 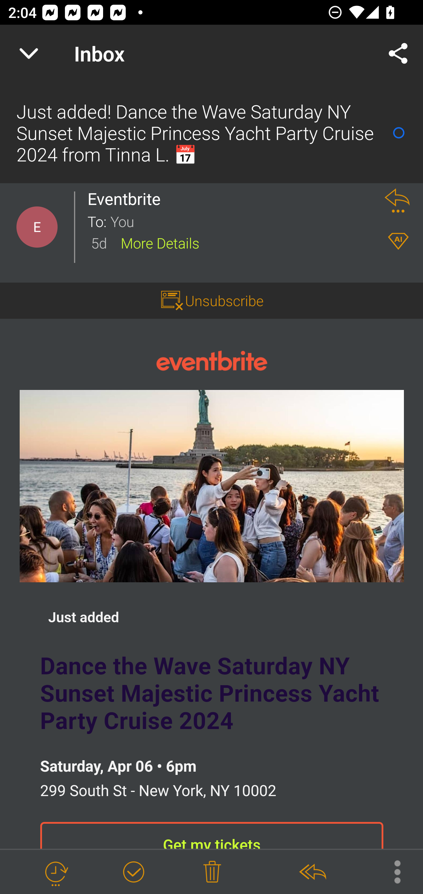 I want to click on Snooze, so click(x=56, y=872).